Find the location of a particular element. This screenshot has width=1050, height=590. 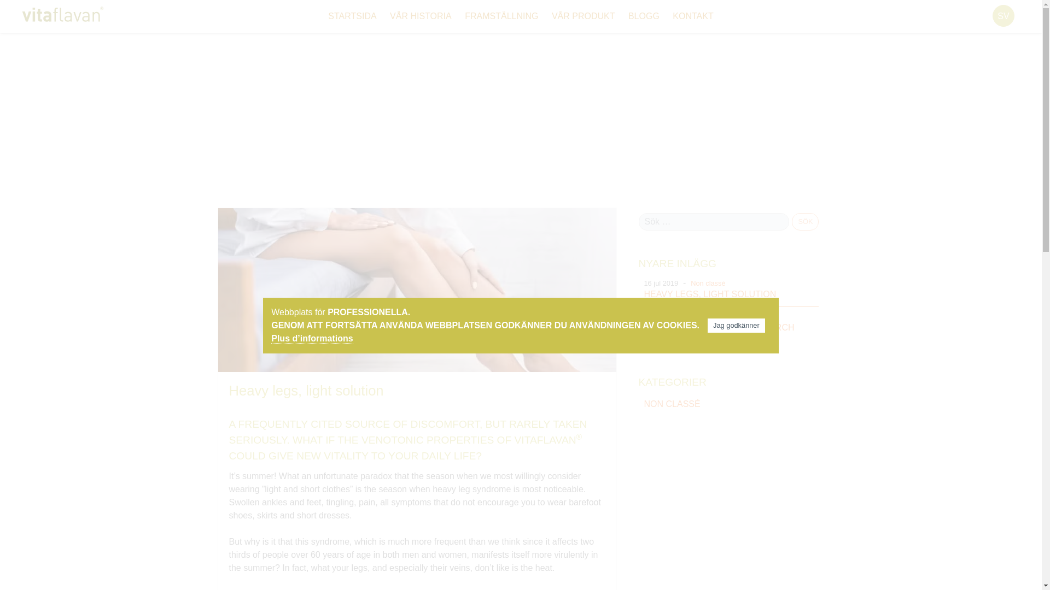

STARTSIDA is located at coordinates (352, 15).